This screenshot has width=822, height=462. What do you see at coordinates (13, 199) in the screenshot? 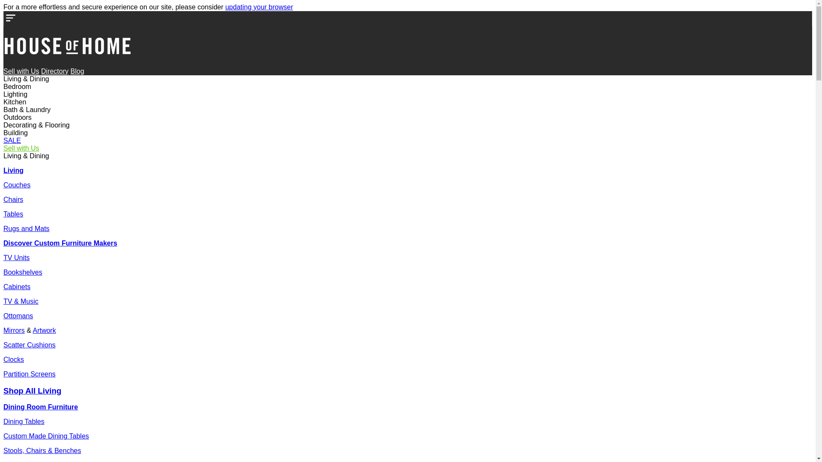
I see `Chairs` at bounding box center [13, 199].